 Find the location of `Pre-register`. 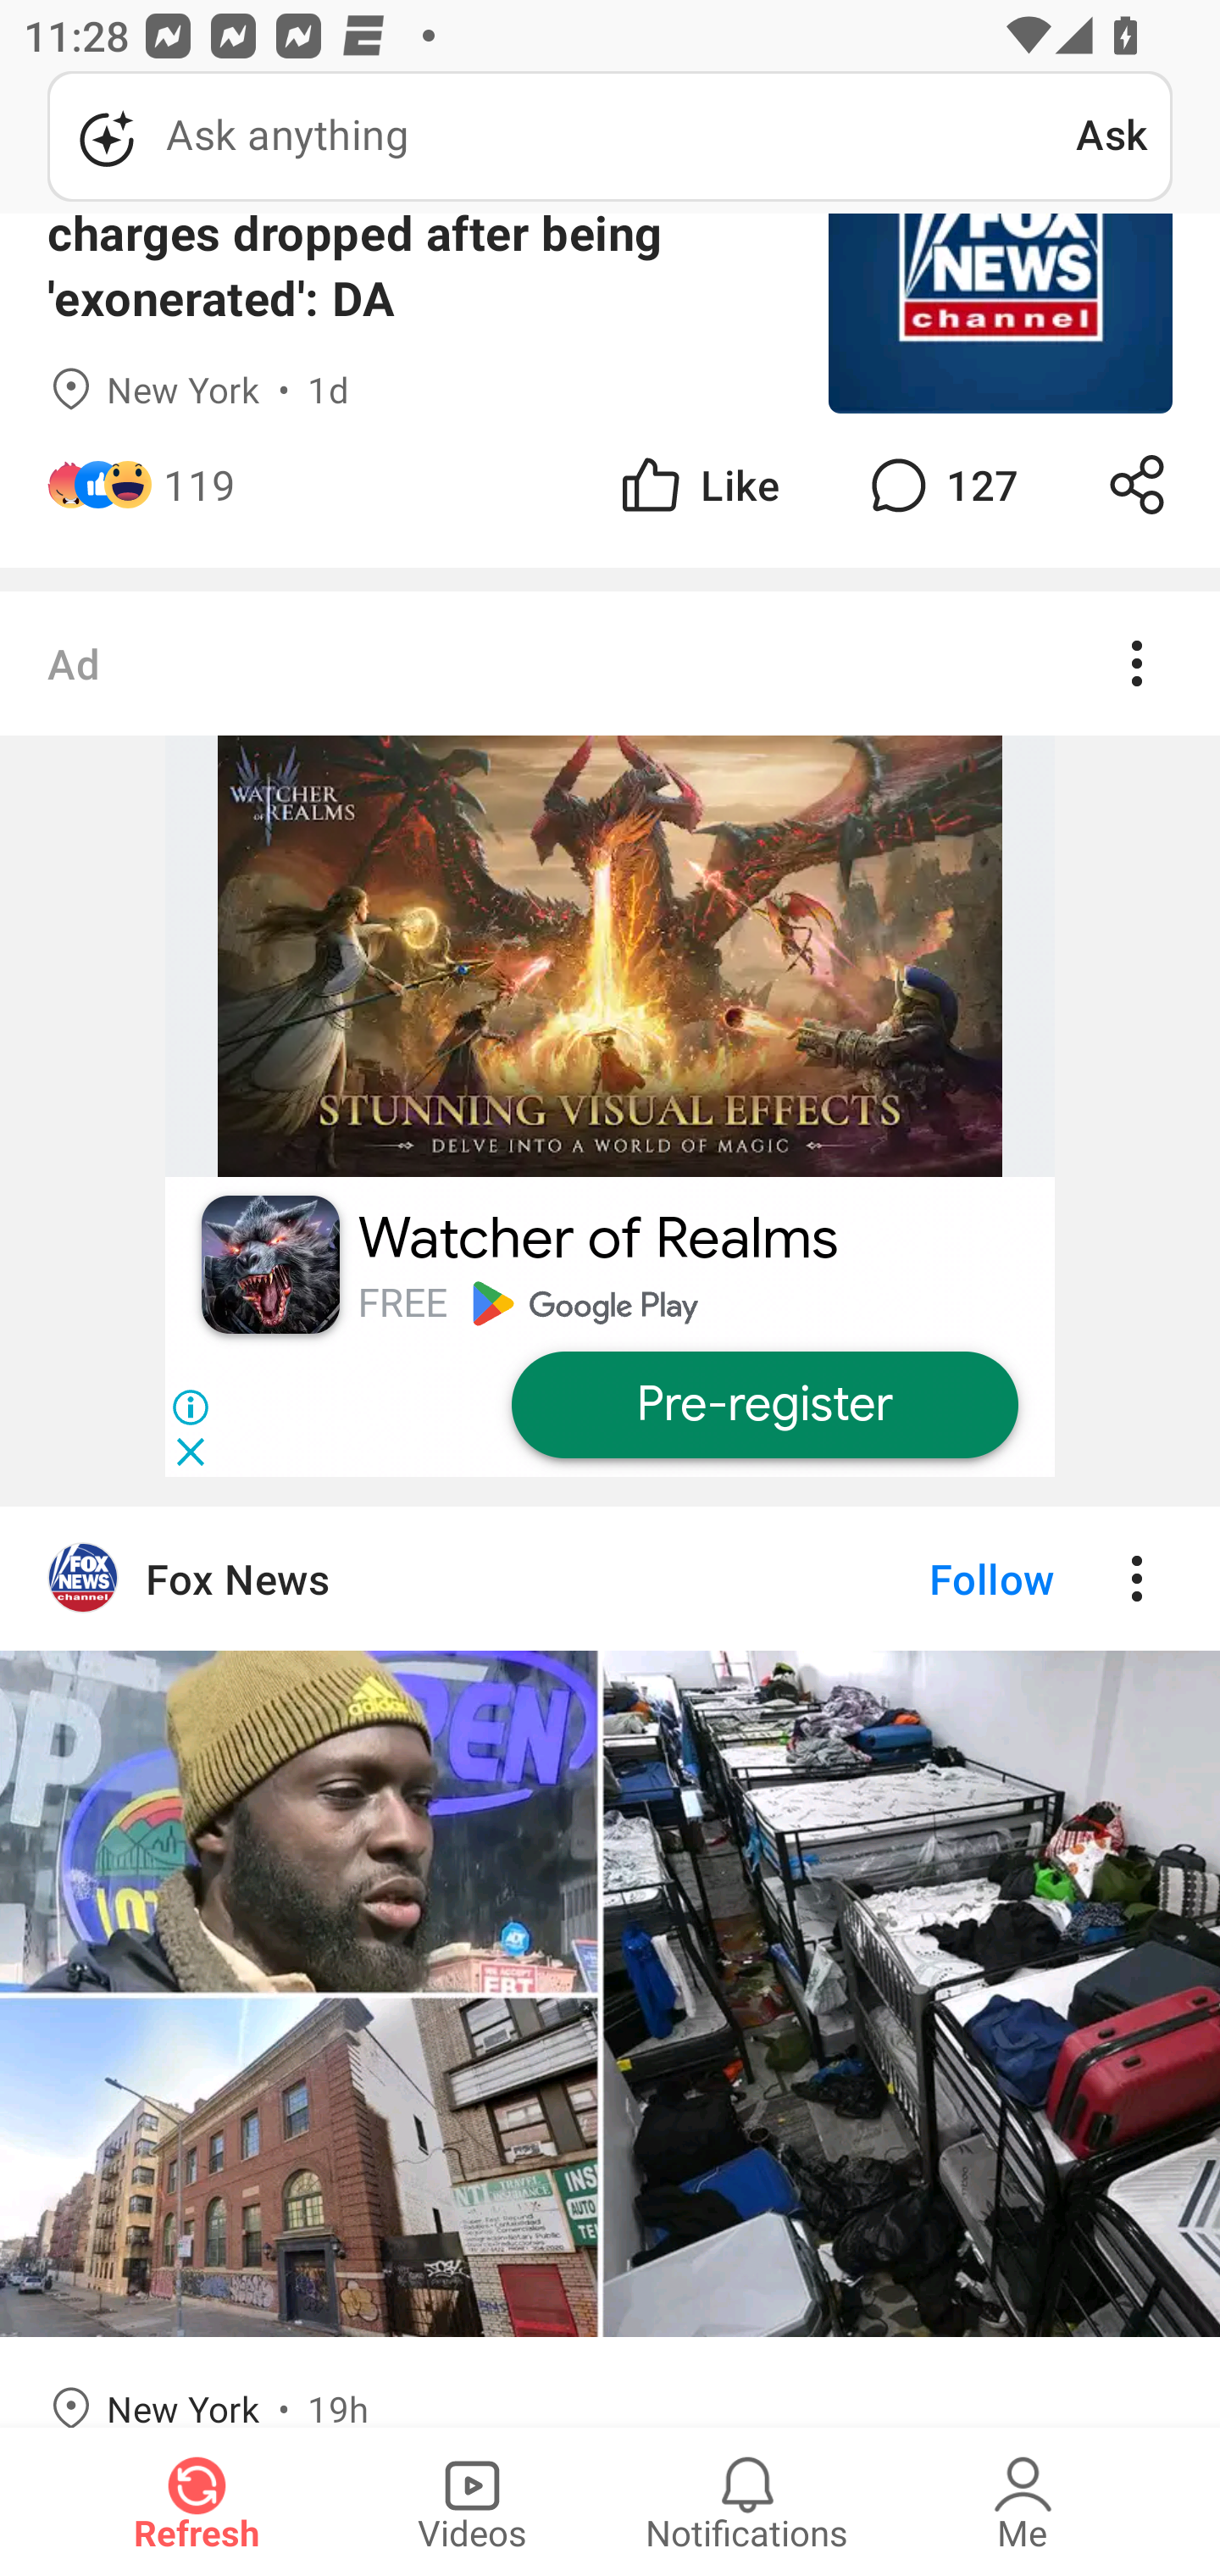

Pre-register is located at coordinates (763, 1405).